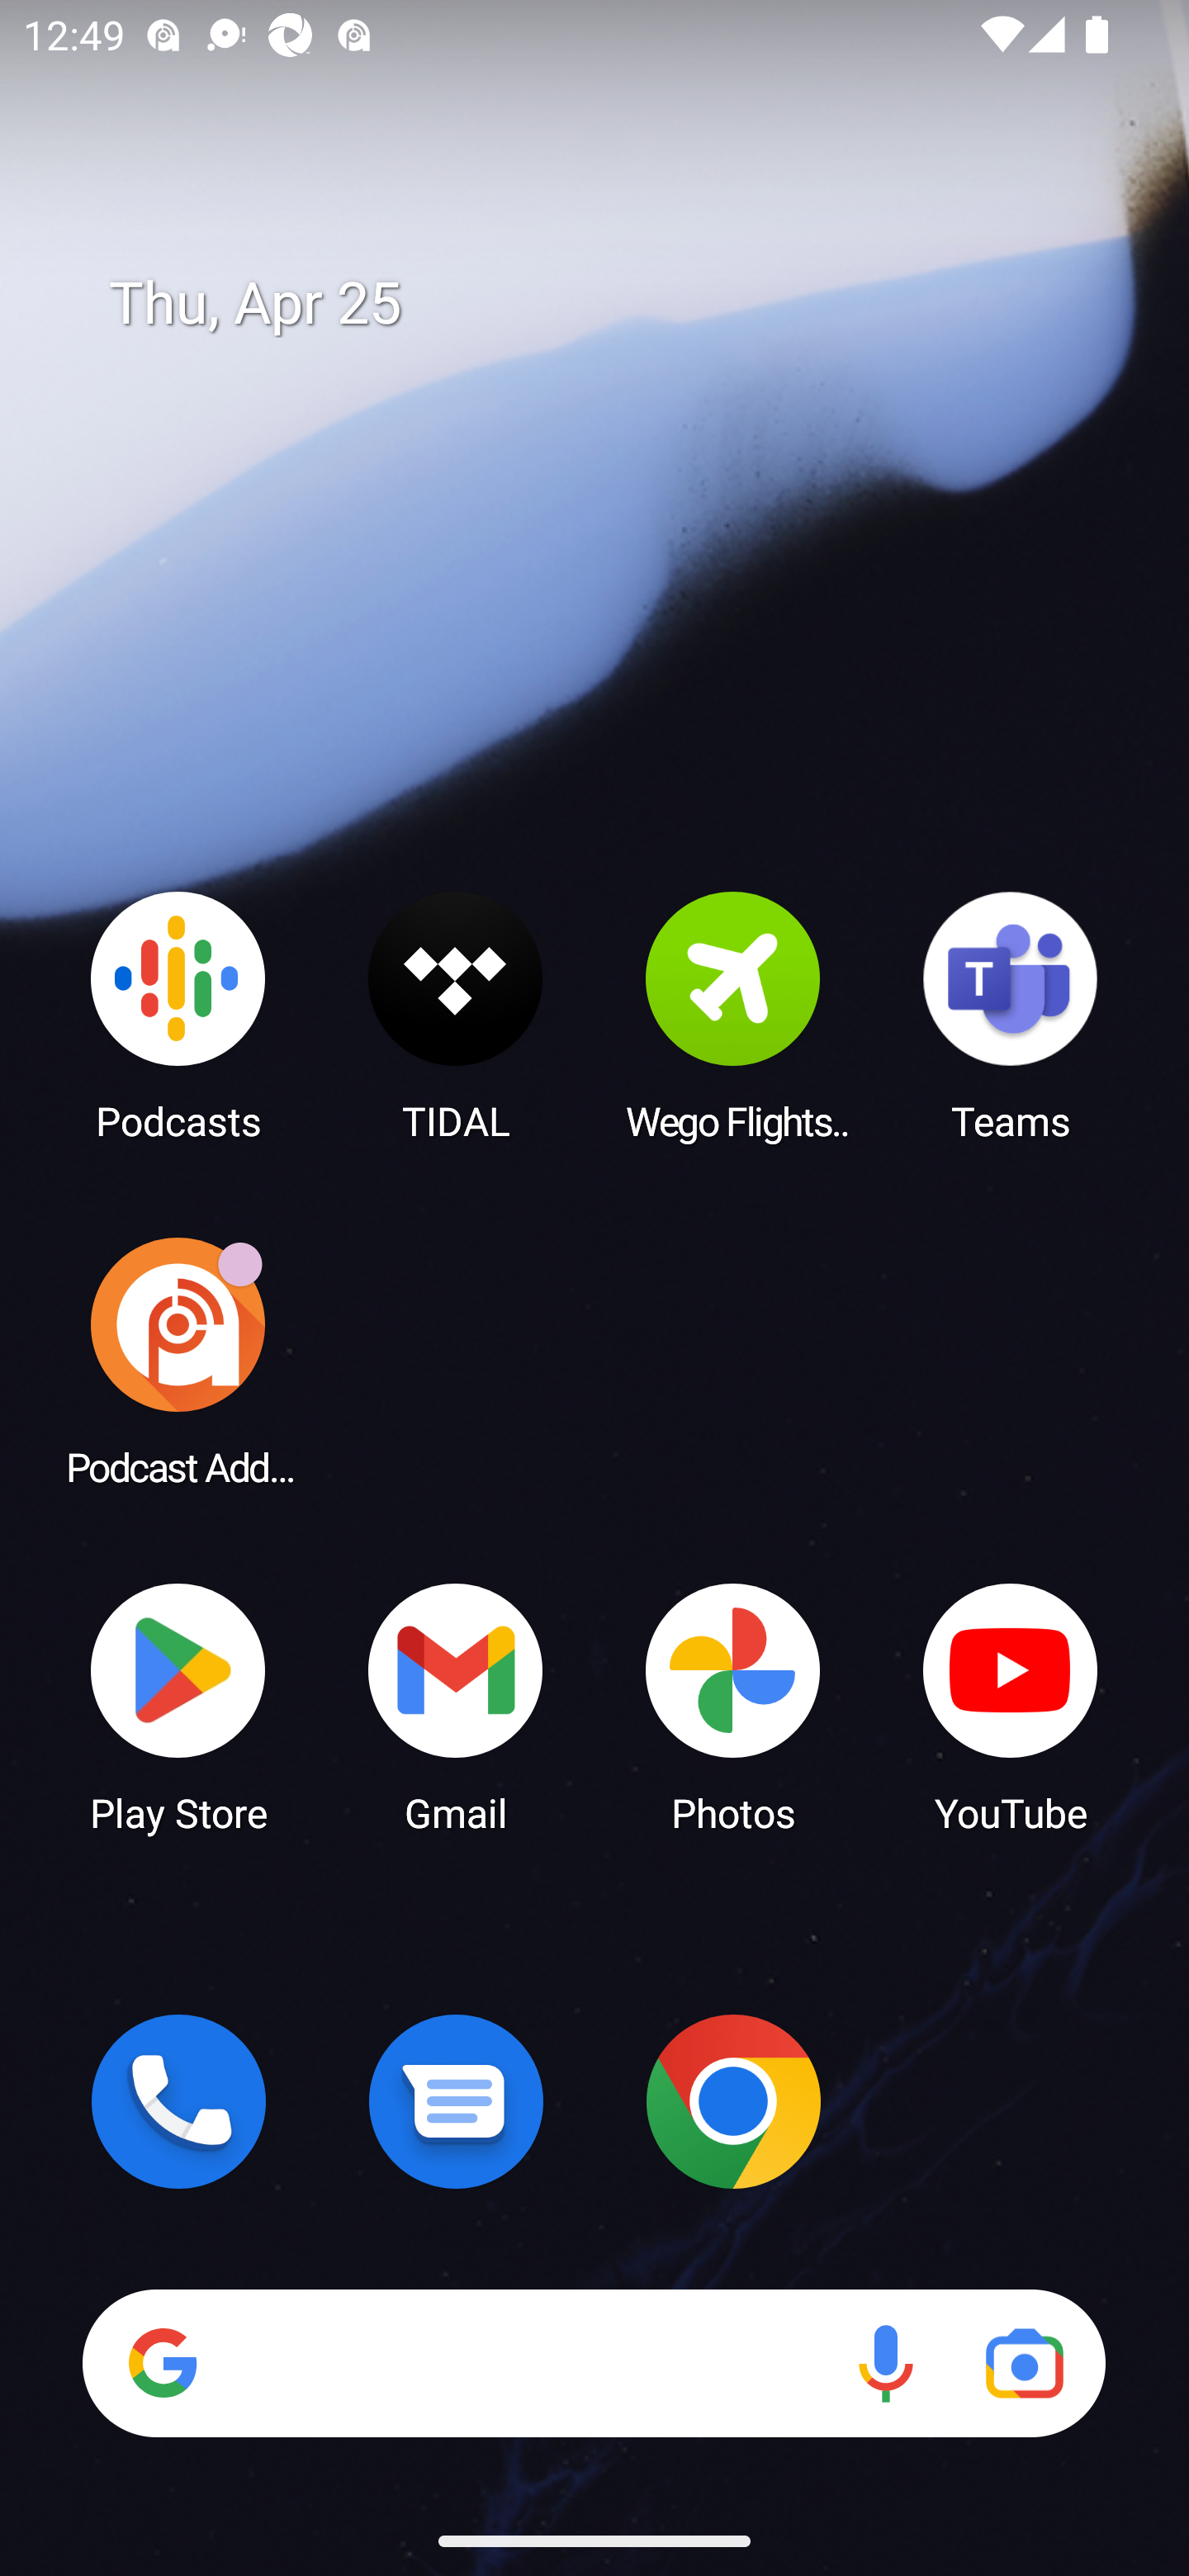 Image resolution: width=1189 pixels, height=2576 pixels. Describe the element at coordinates (456, 1706) in the screenshot. I see `Gmail` at that location.